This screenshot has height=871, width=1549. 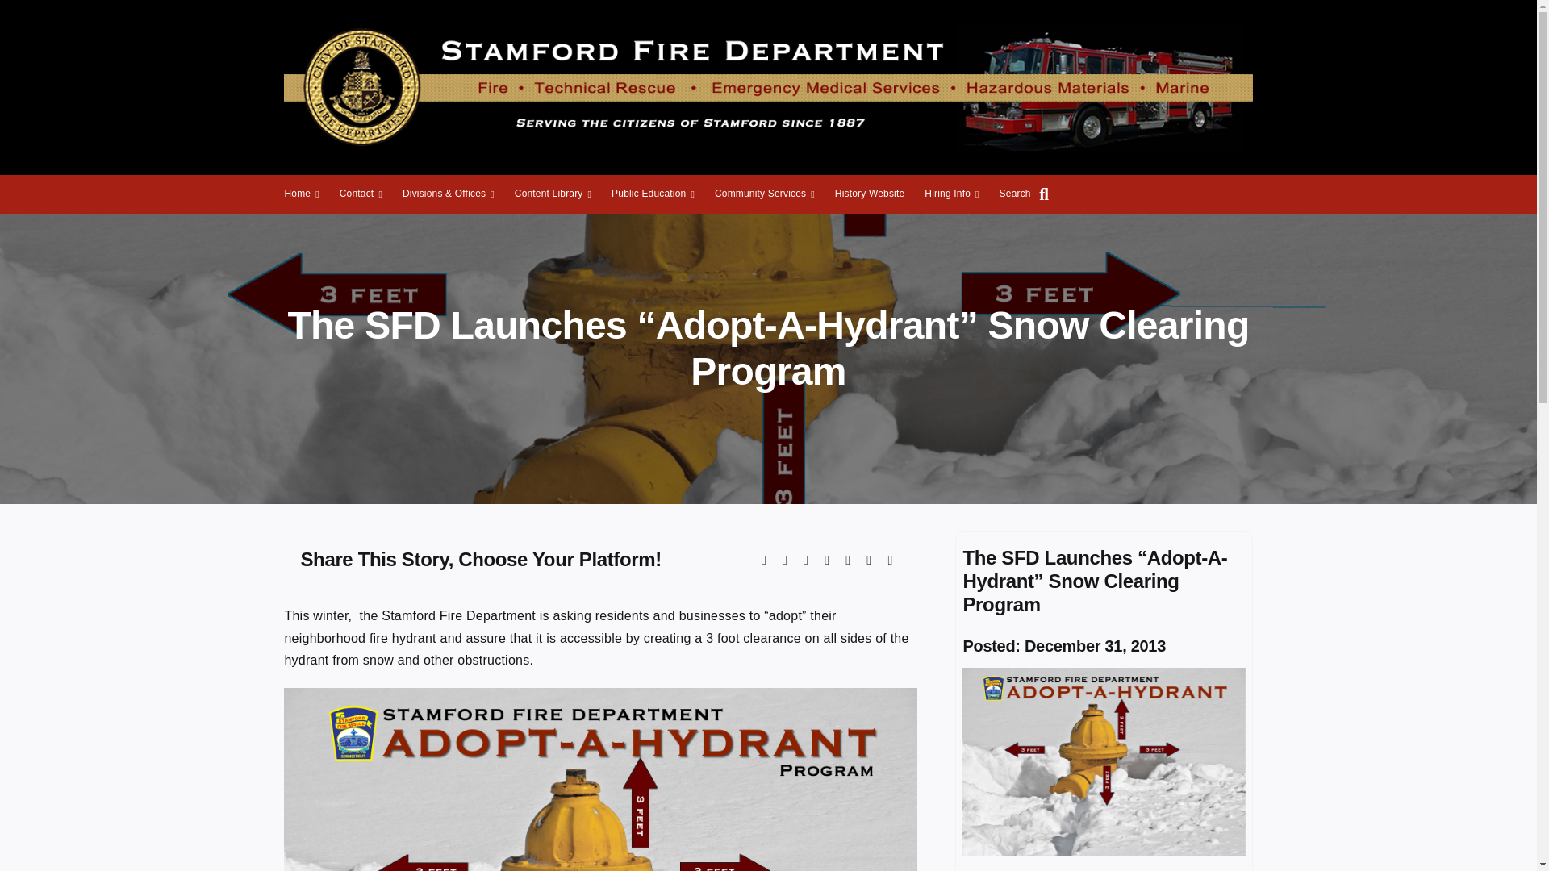 What do you see at coordinates (1104, 761) in the screenshot?
I see `Adopt-A-Hydrant` at bounding box center [1104, 761].